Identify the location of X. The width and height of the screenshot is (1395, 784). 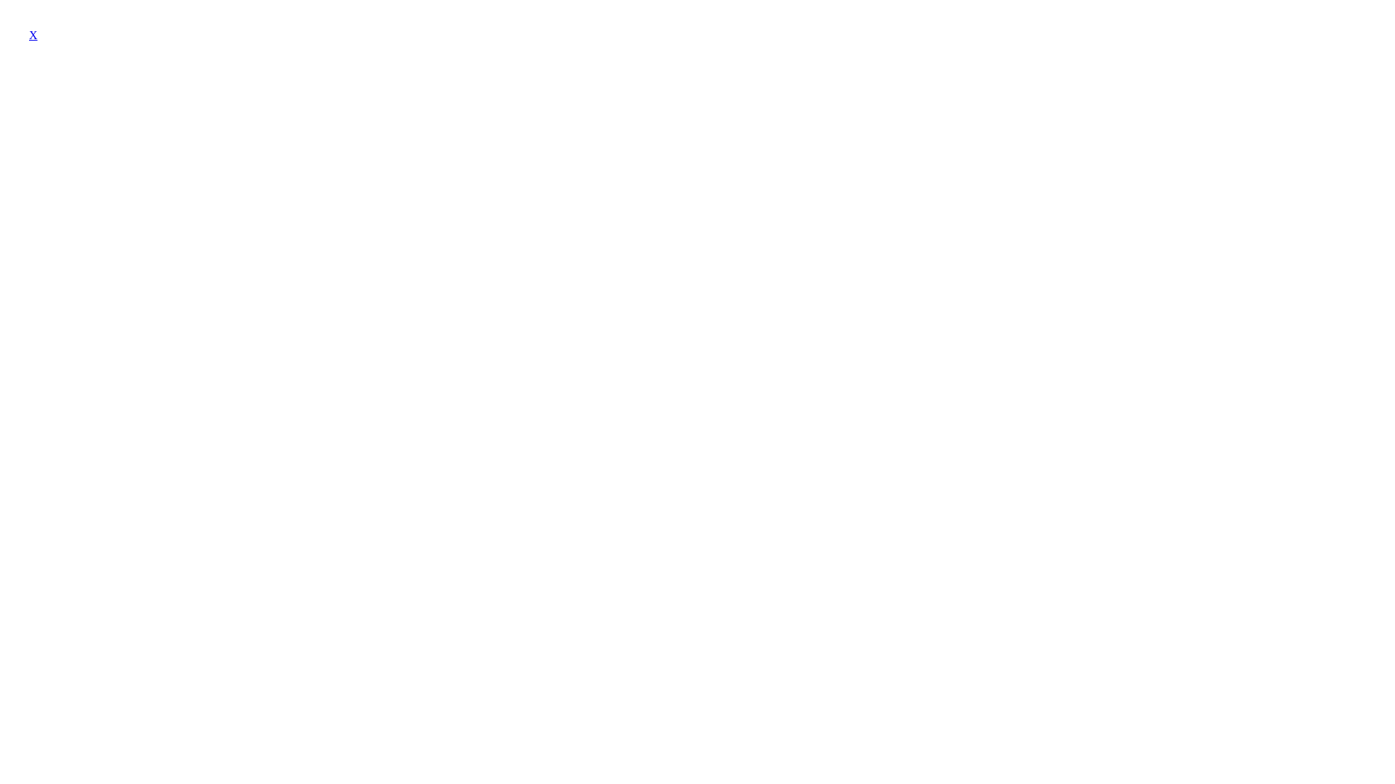
(33, 35).